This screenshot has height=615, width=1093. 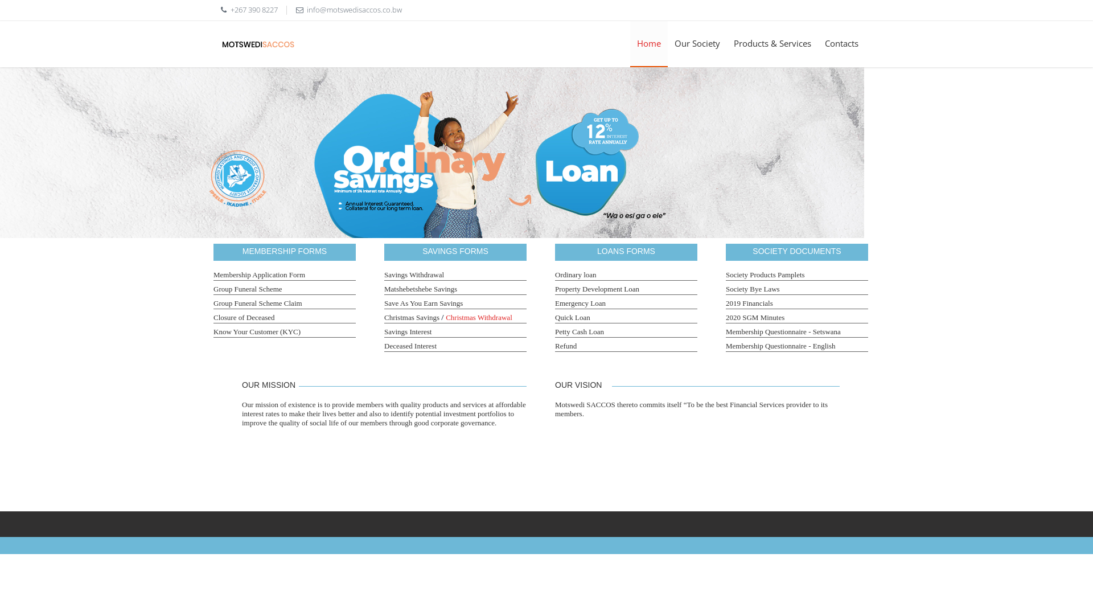 What do you see at coordinates (414, 274) in the screenshot?
I see `Savings Withdrawal` at bounding box center [414, 274].